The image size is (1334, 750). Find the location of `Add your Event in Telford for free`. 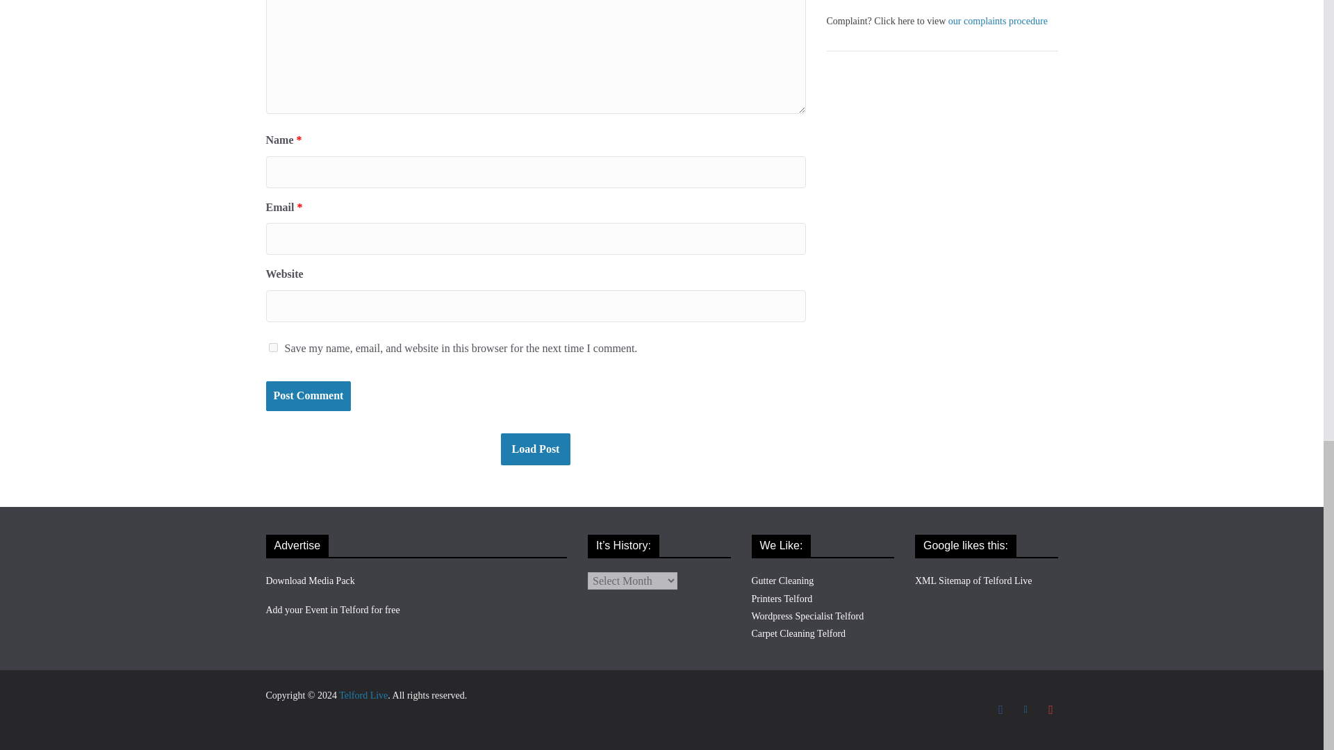

Add your Event in Telford for free is located at coordinates (332, 610).